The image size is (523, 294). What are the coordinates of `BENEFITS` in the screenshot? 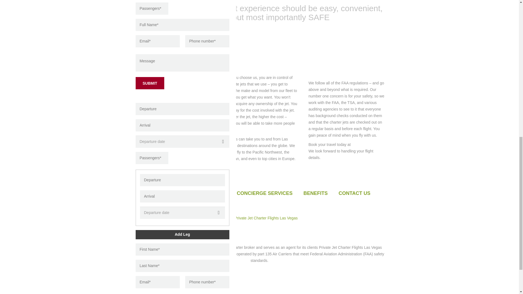 It's located at (315, 193).